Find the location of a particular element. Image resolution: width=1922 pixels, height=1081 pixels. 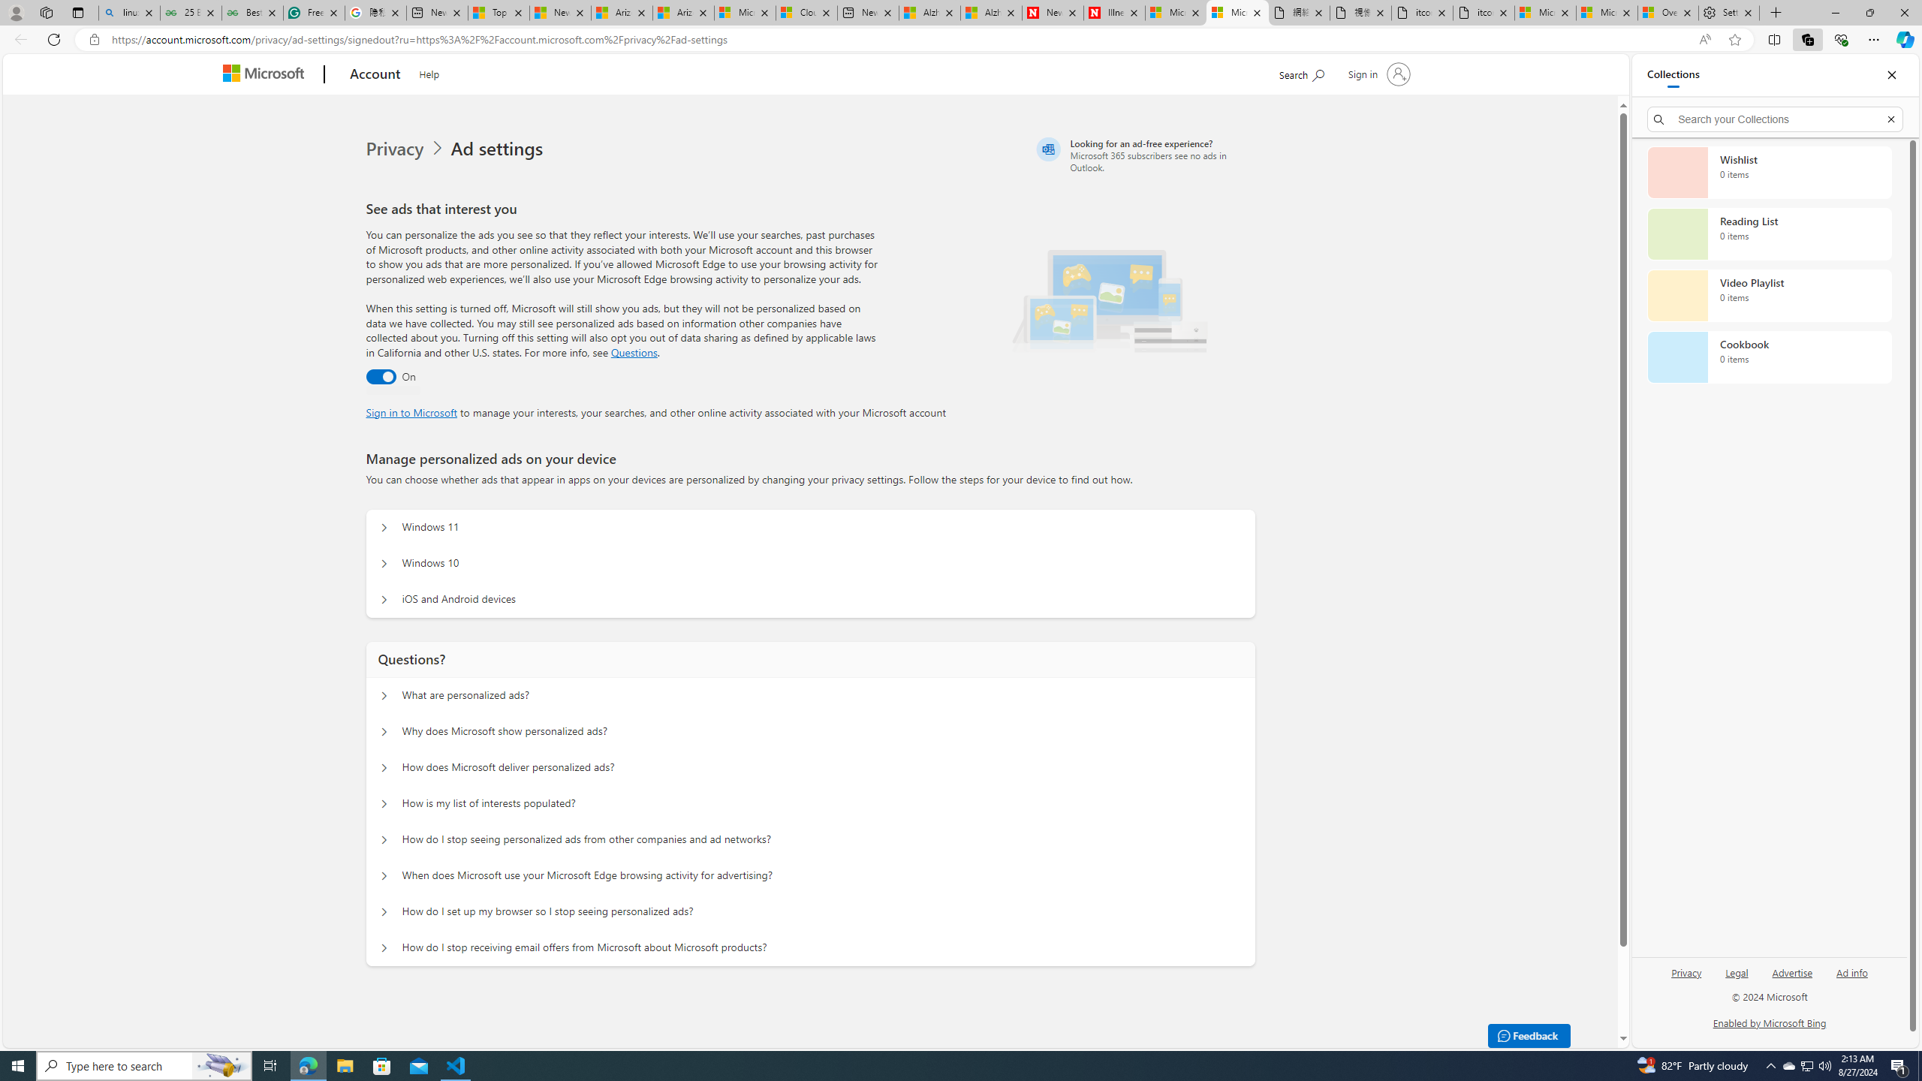

Sign in to your account is located at coordinates (1377, 74).